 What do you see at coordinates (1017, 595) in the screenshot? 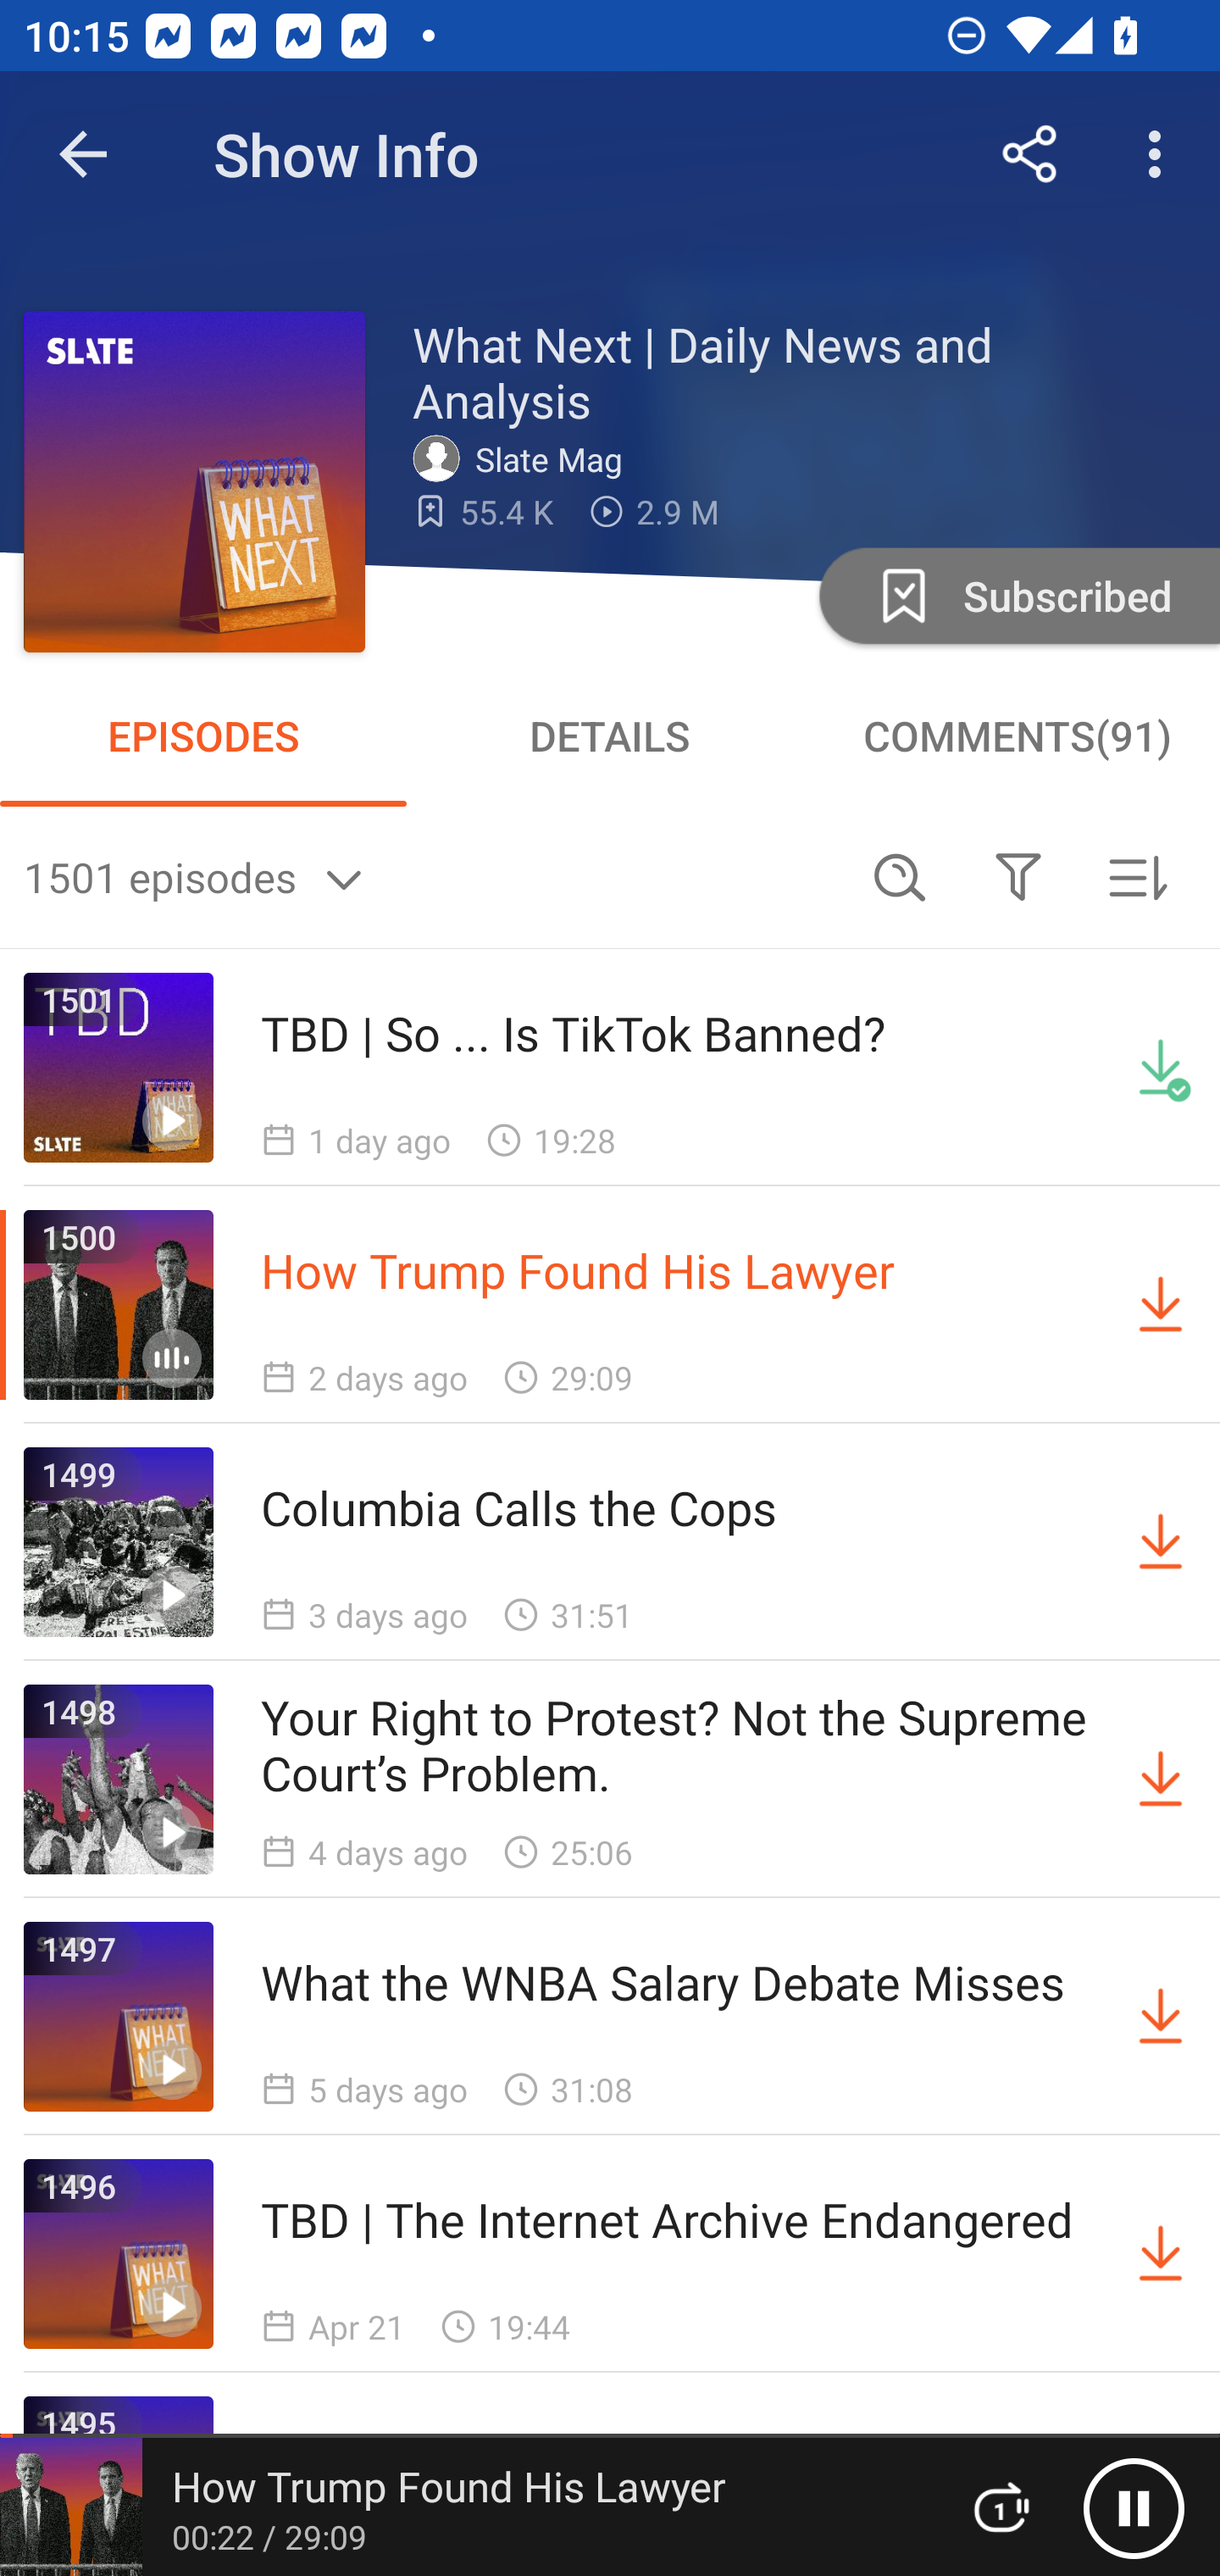
I see `Unsubscribe Subscribed` at bounding box center [1017, 595].